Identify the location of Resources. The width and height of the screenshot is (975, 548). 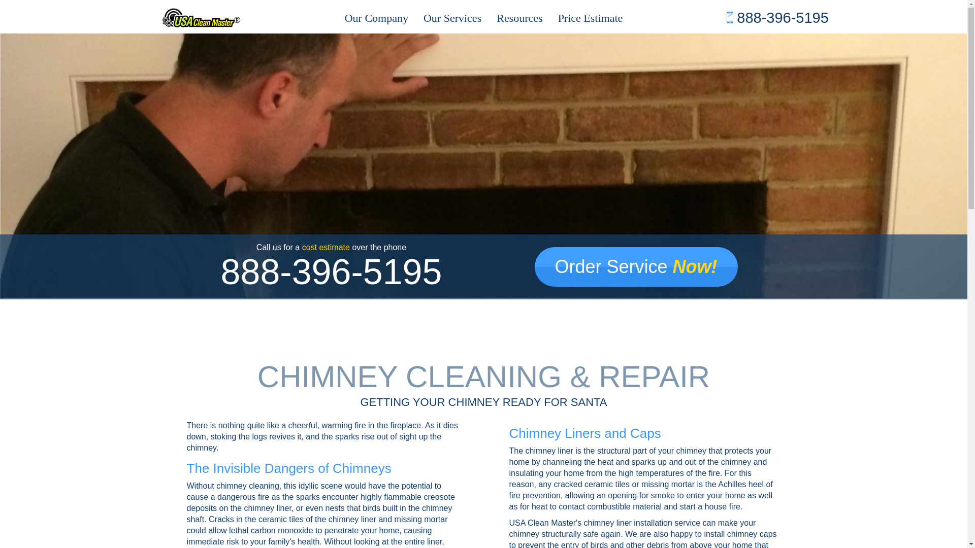
(519, 18).